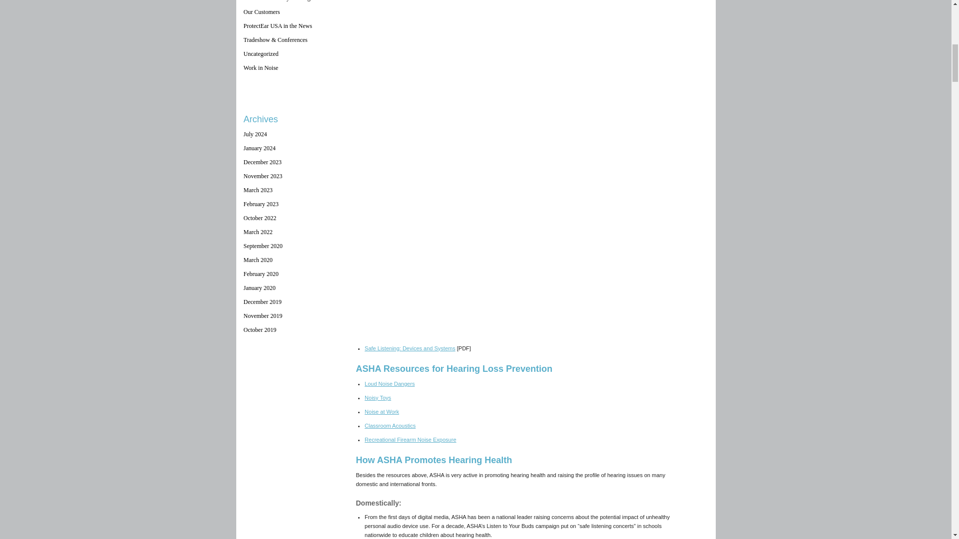 The image size is (959, 539). Describe the element at coordinates (382, 411) in the screenshot. I see `Noise at Work` at that location.